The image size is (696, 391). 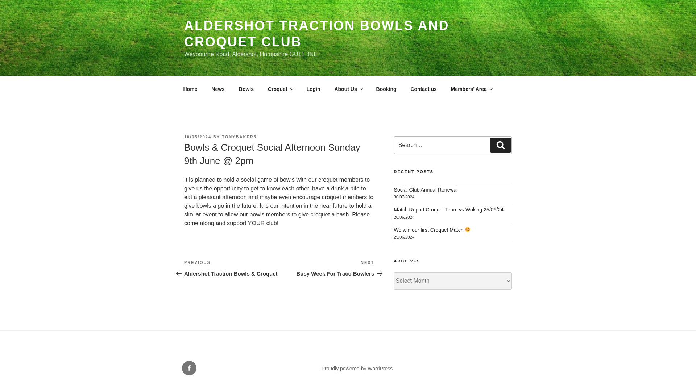 I want to click on Bowls, so click(x=190, y=89).